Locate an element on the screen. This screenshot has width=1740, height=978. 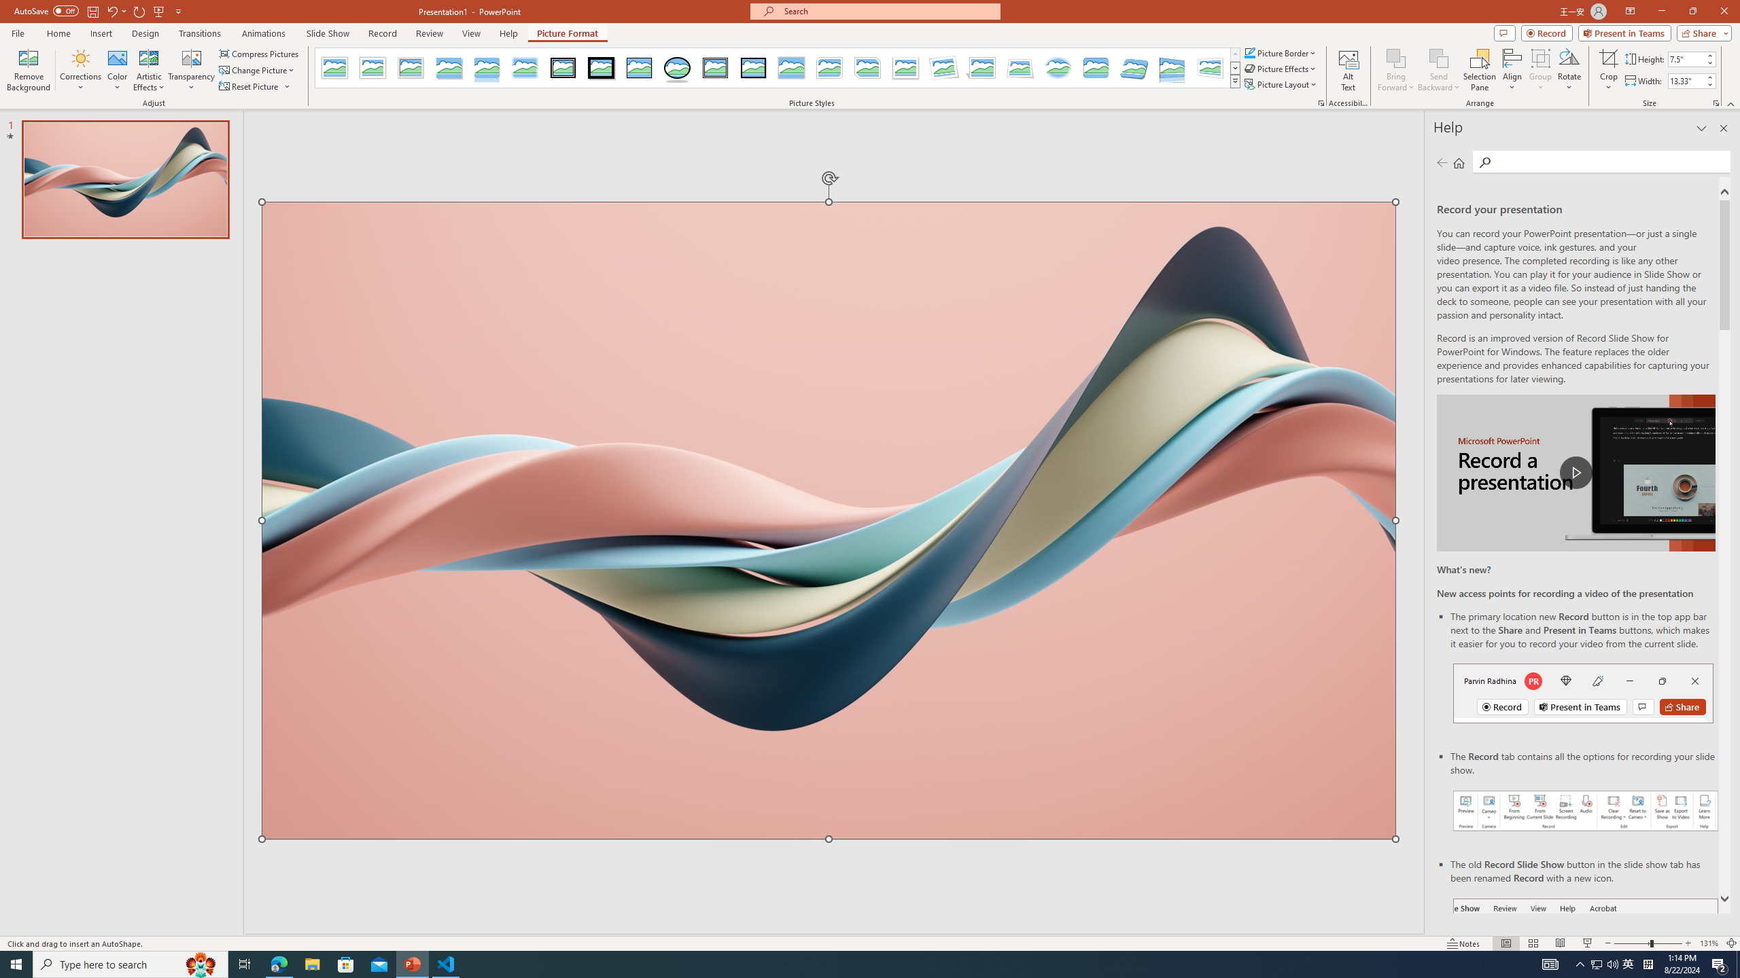
Help is located at coordinates (508, 33).